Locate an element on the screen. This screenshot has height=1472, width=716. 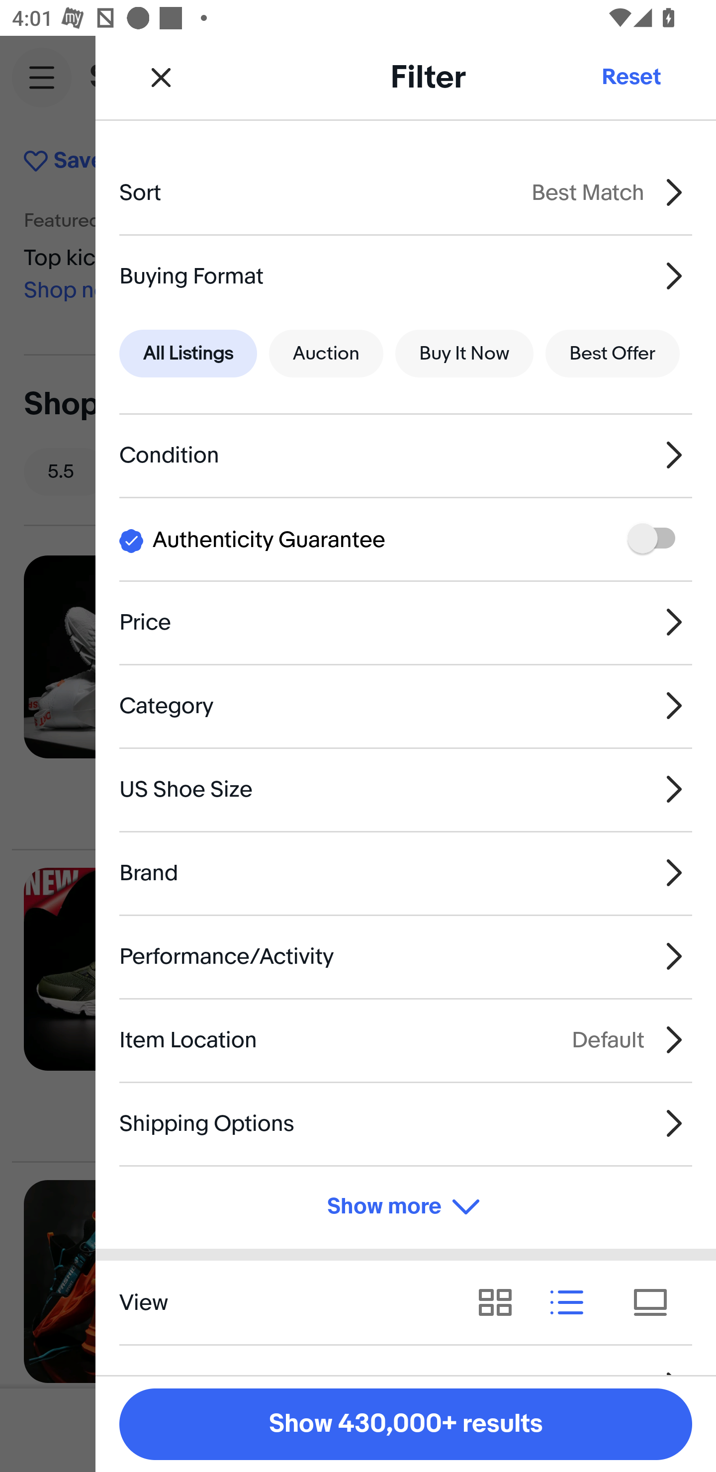
Best Offer is located at coordinates (613, 354).